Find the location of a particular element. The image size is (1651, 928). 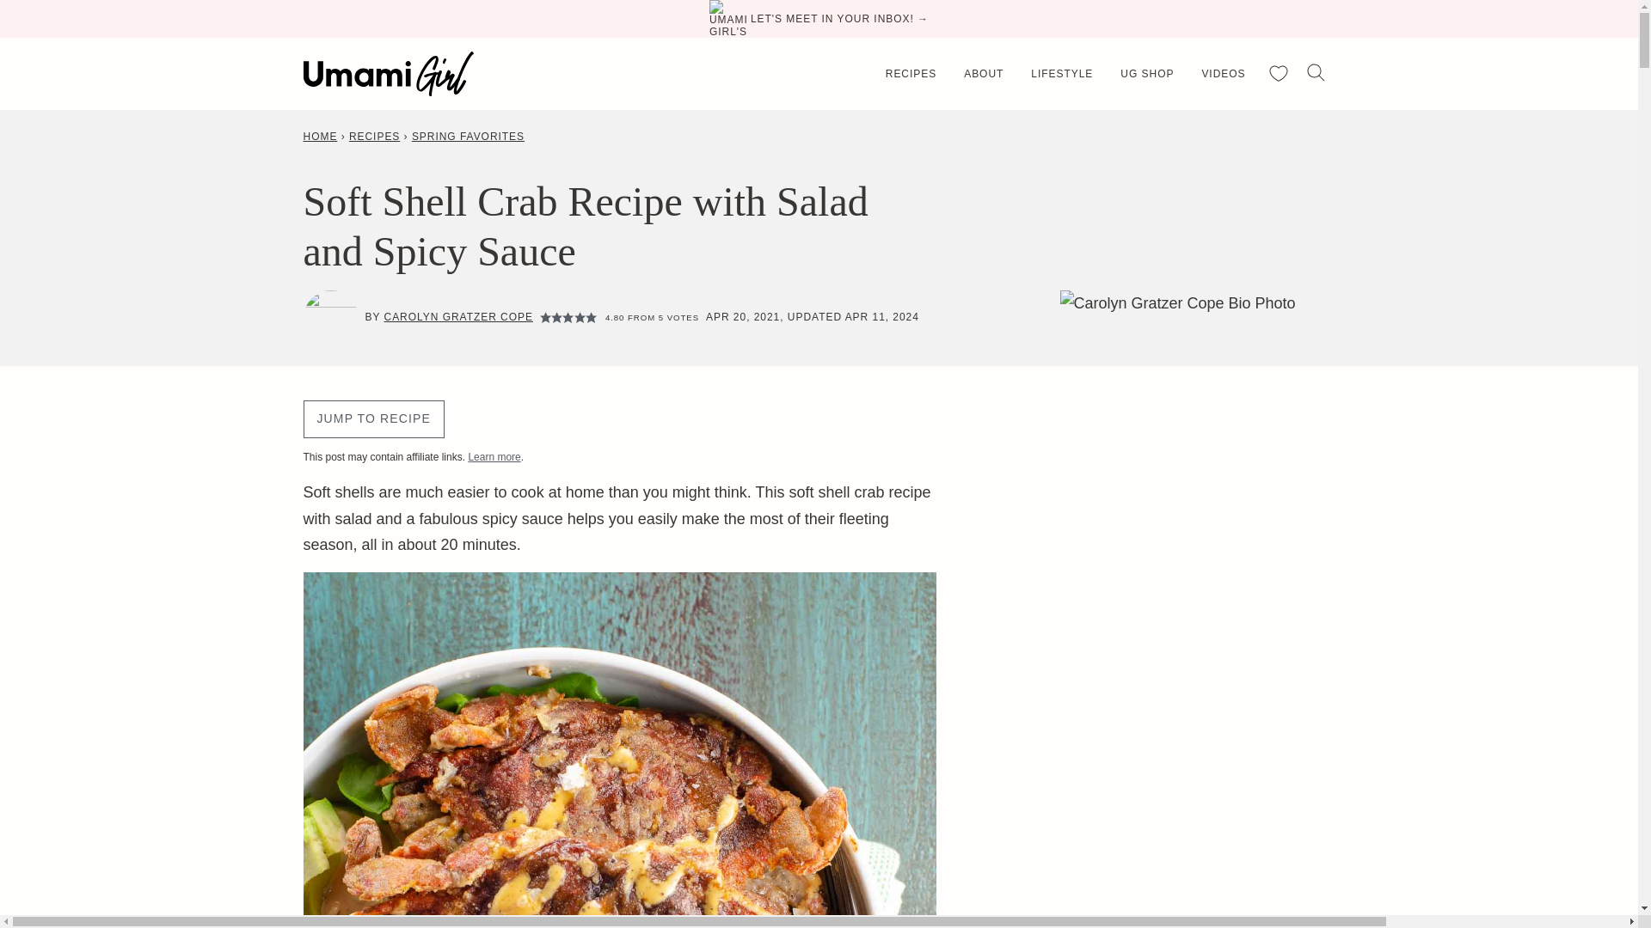

Learn more is located at coordinates (494, 456).